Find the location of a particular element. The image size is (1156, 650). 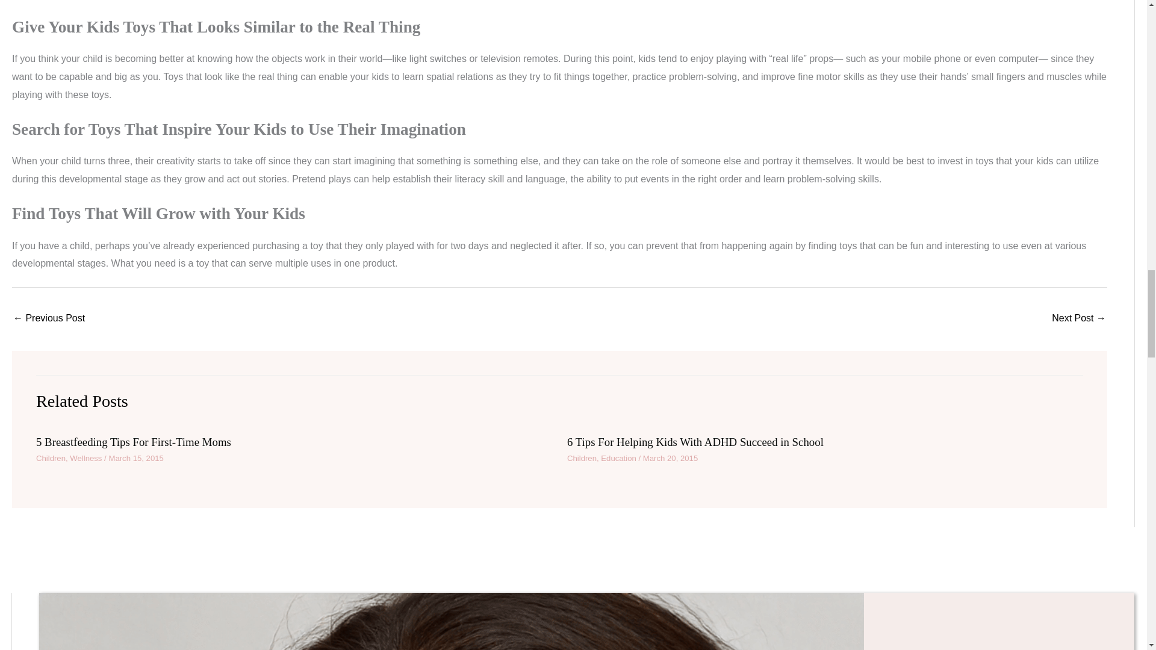

Education is located at coordinates (619, 457).